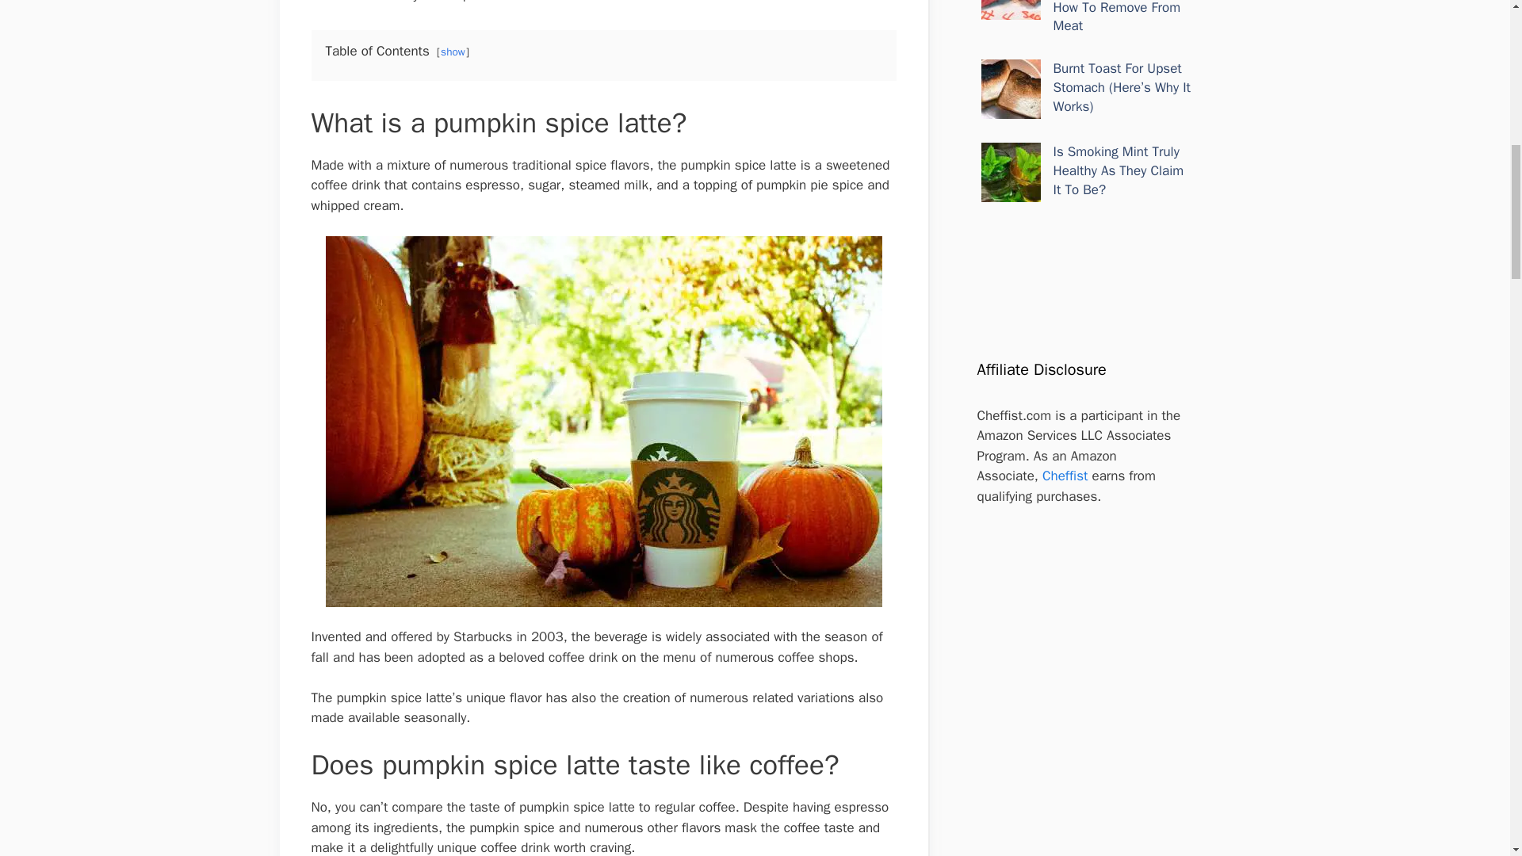  Describe the element at coordinates (453, 52) in the screenshot. I see `show` at that location.